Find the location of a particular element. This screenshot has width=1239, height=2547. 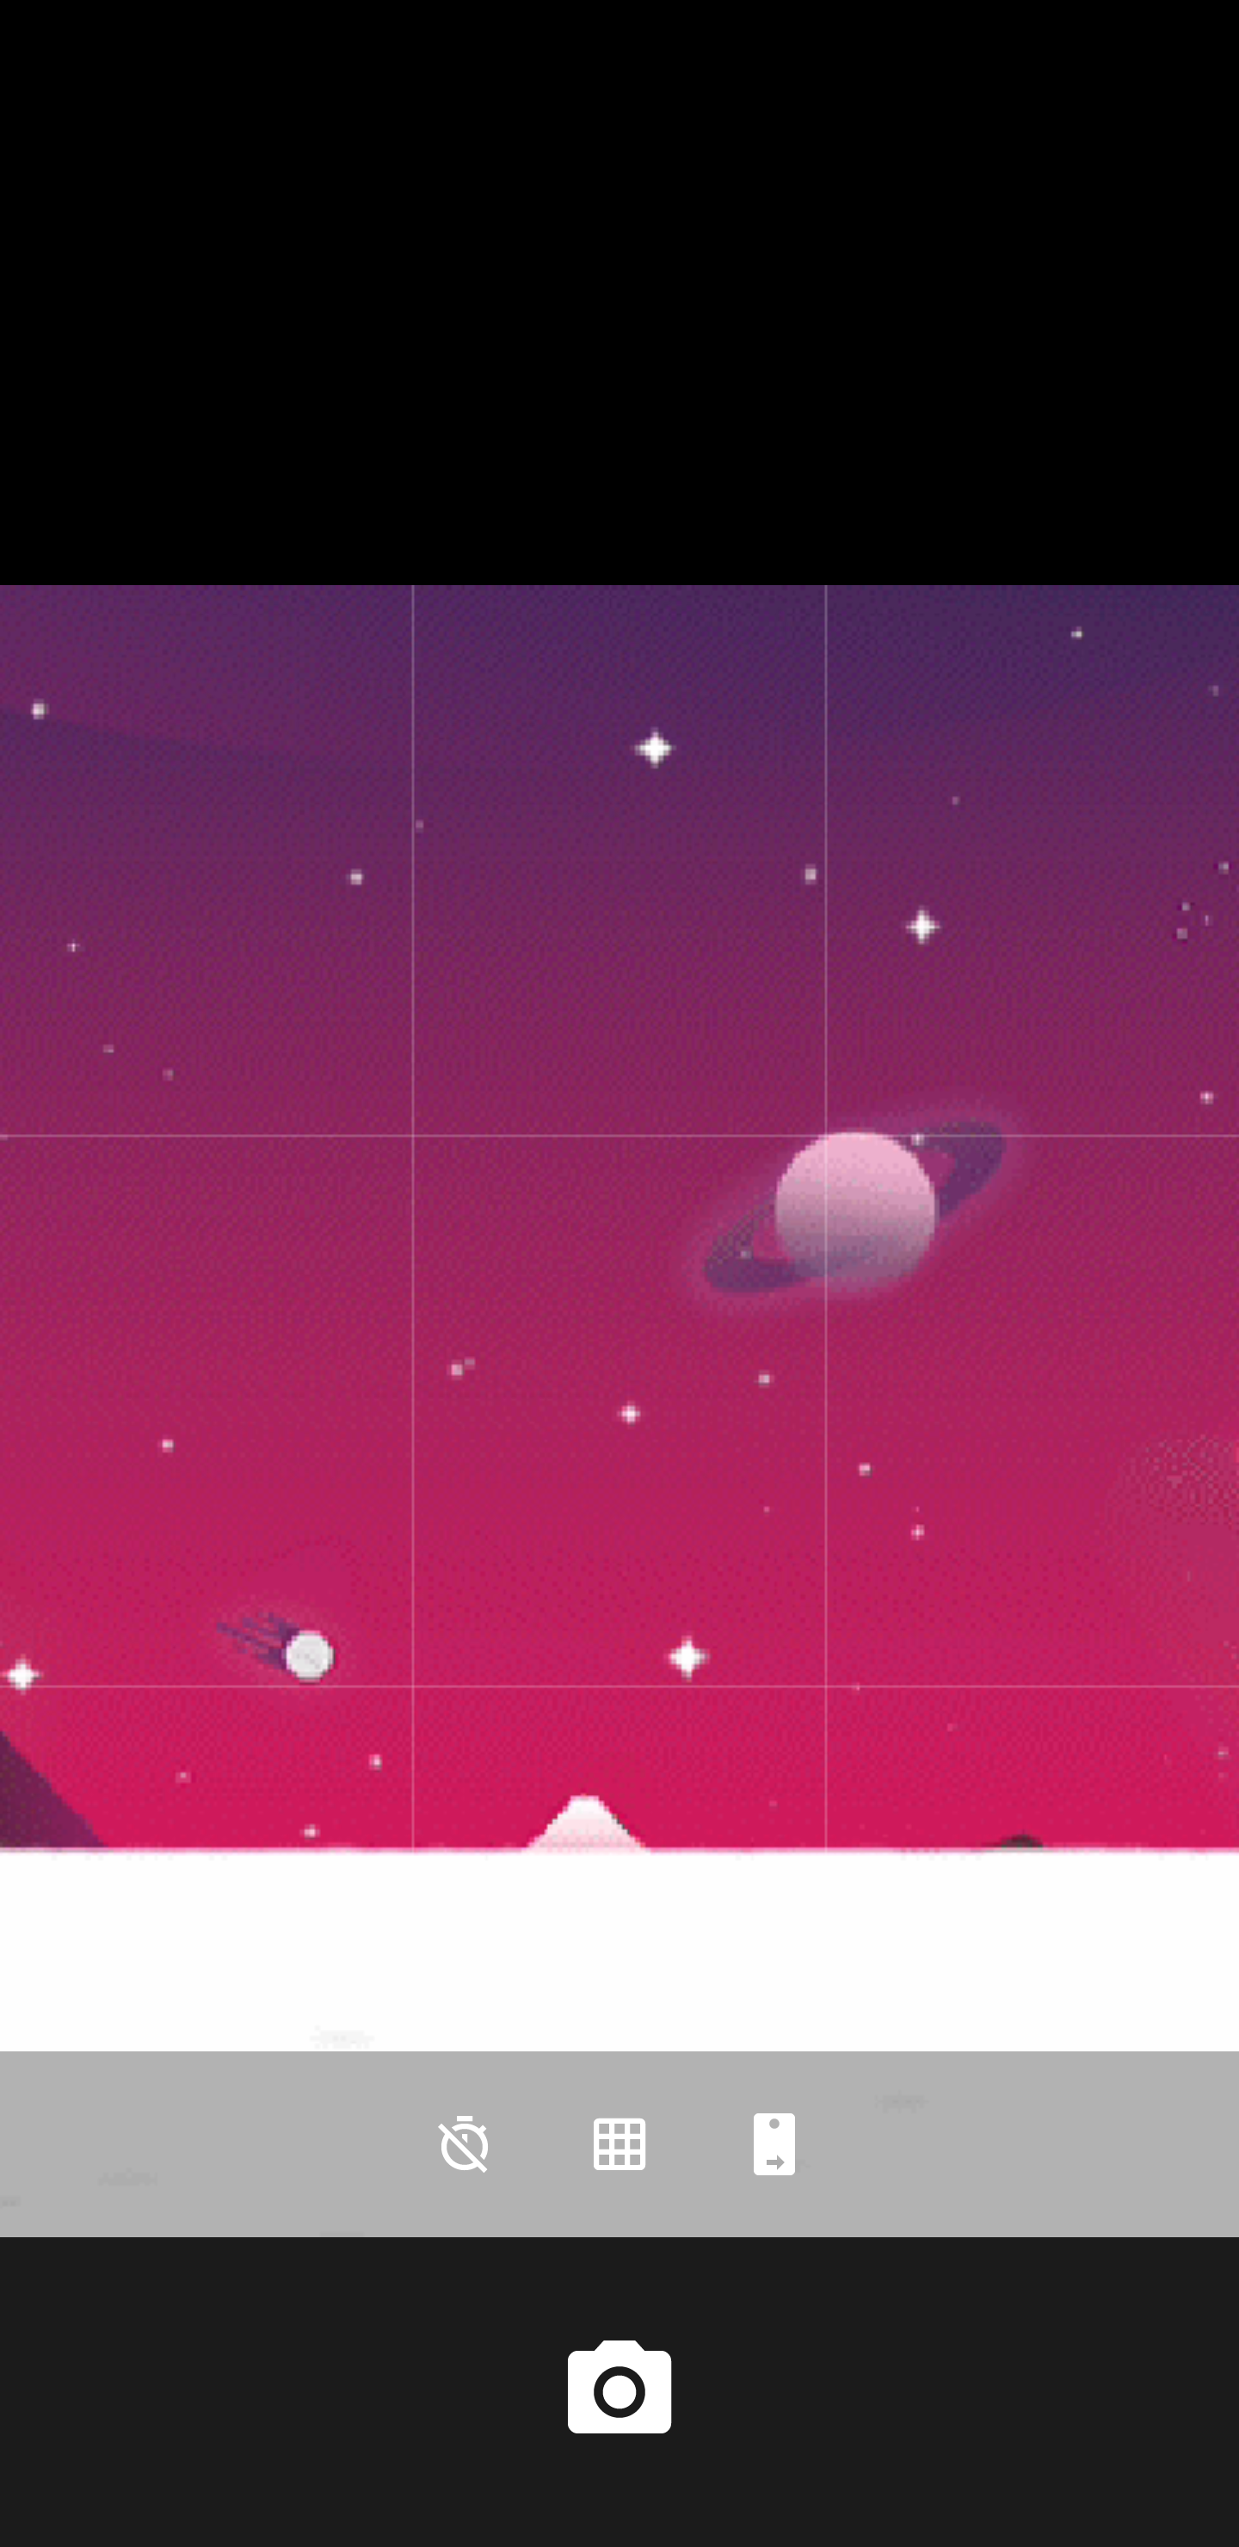

Back camera is located at coordinates (774, 2144).